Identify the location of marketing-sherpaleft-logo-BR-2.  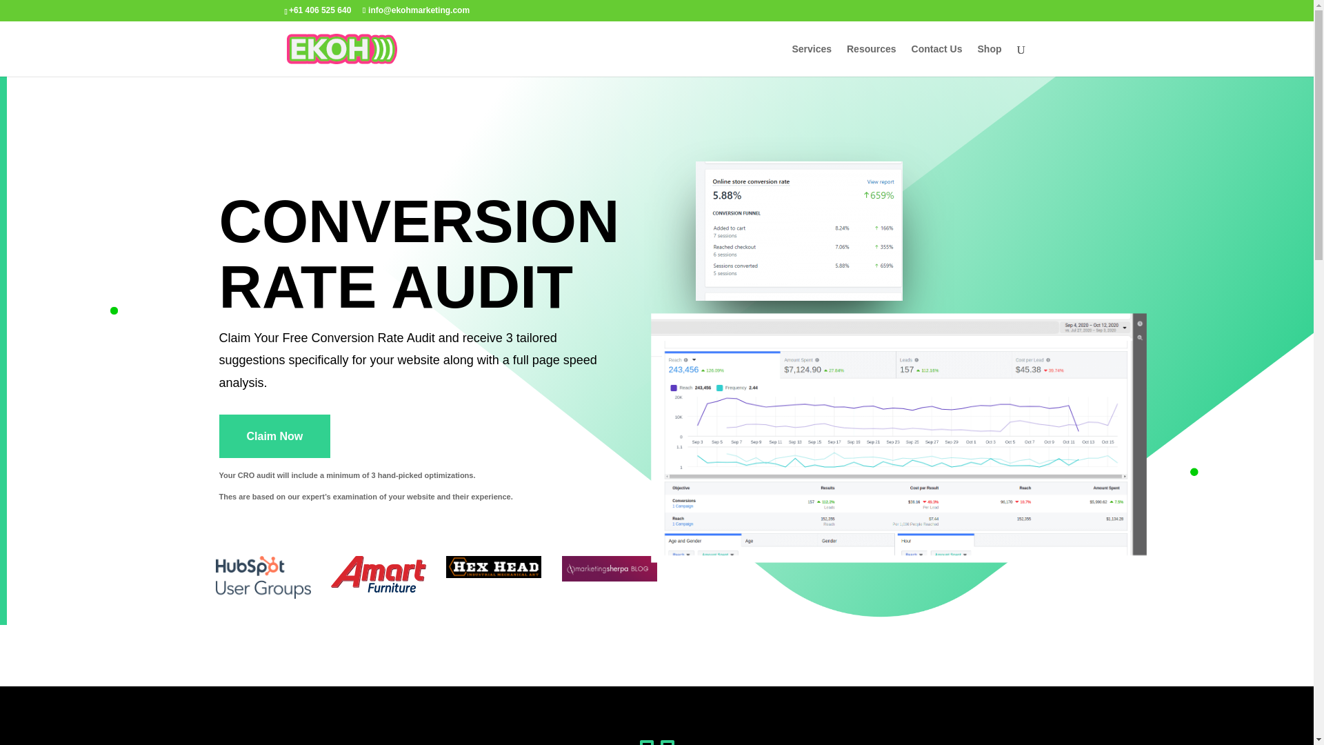
(609, 568).